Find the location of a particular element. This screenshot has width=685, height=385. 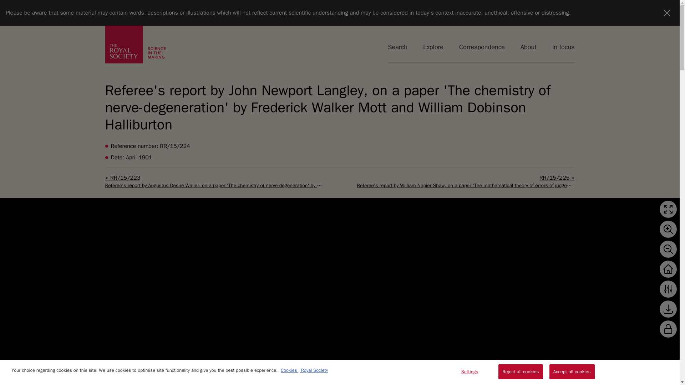

About is located at coordinates (528, 47).